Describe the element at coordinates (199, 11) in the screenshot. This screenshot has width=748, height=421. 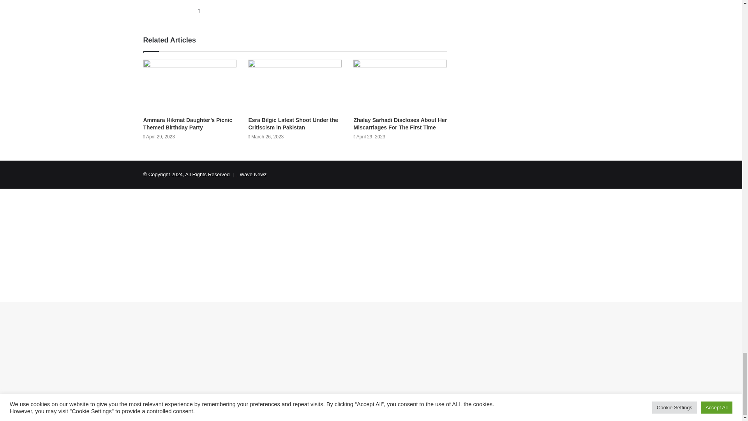
I see `Website` at that location.